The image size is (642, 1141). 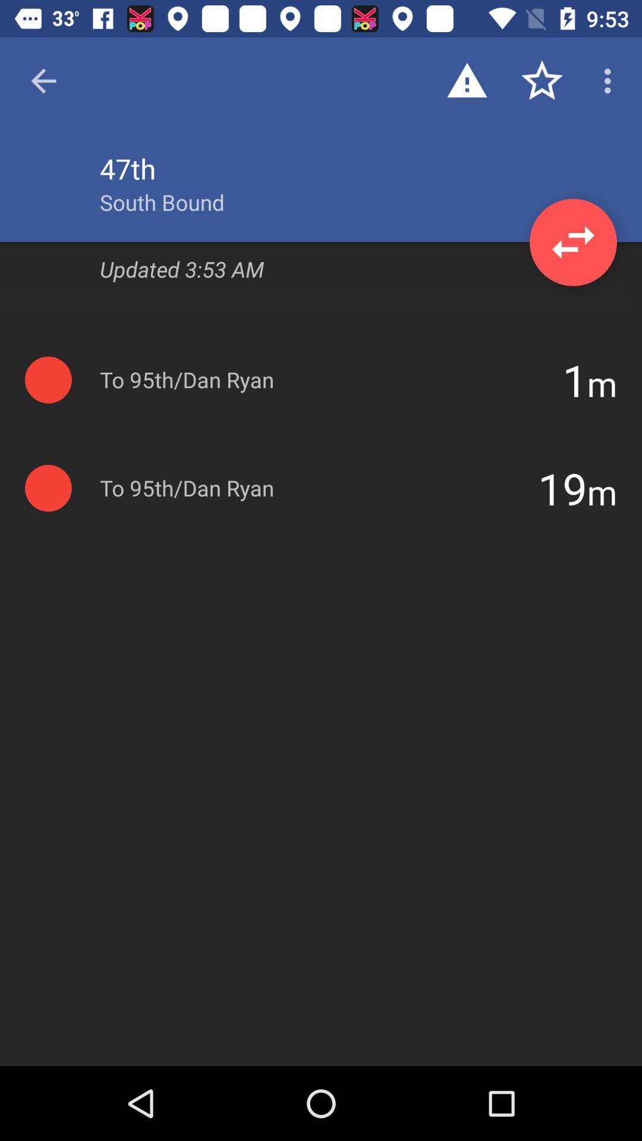 What do you see at coordinates (573, 242) in the screenshot?
I see `flip bus route` at bounding box center [573, 242].